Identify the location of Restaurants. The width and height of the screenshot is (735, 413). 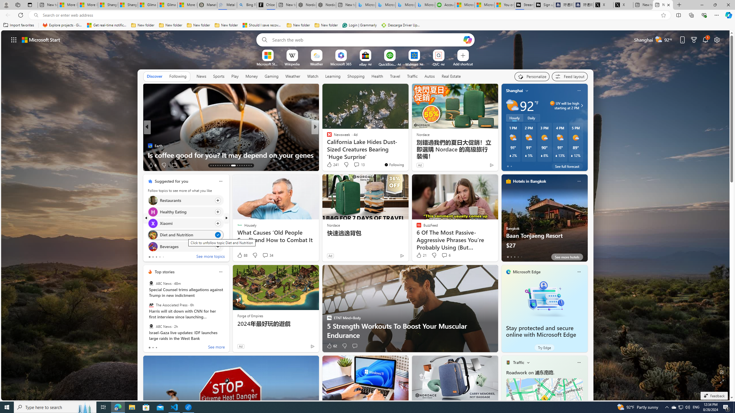
(153, 200).